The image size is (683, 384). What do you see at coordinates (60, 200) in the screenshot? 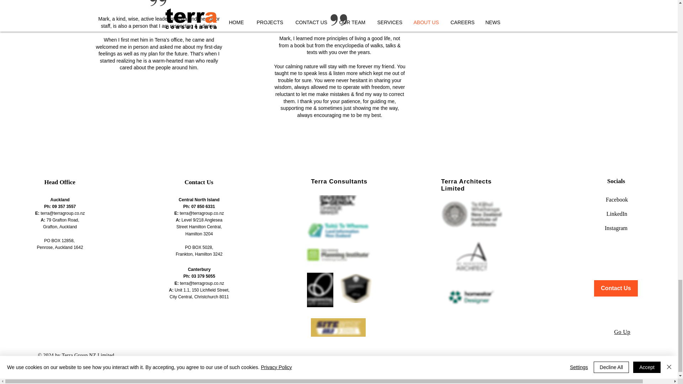
I see `Auckland` at bounding box center [60, 200].